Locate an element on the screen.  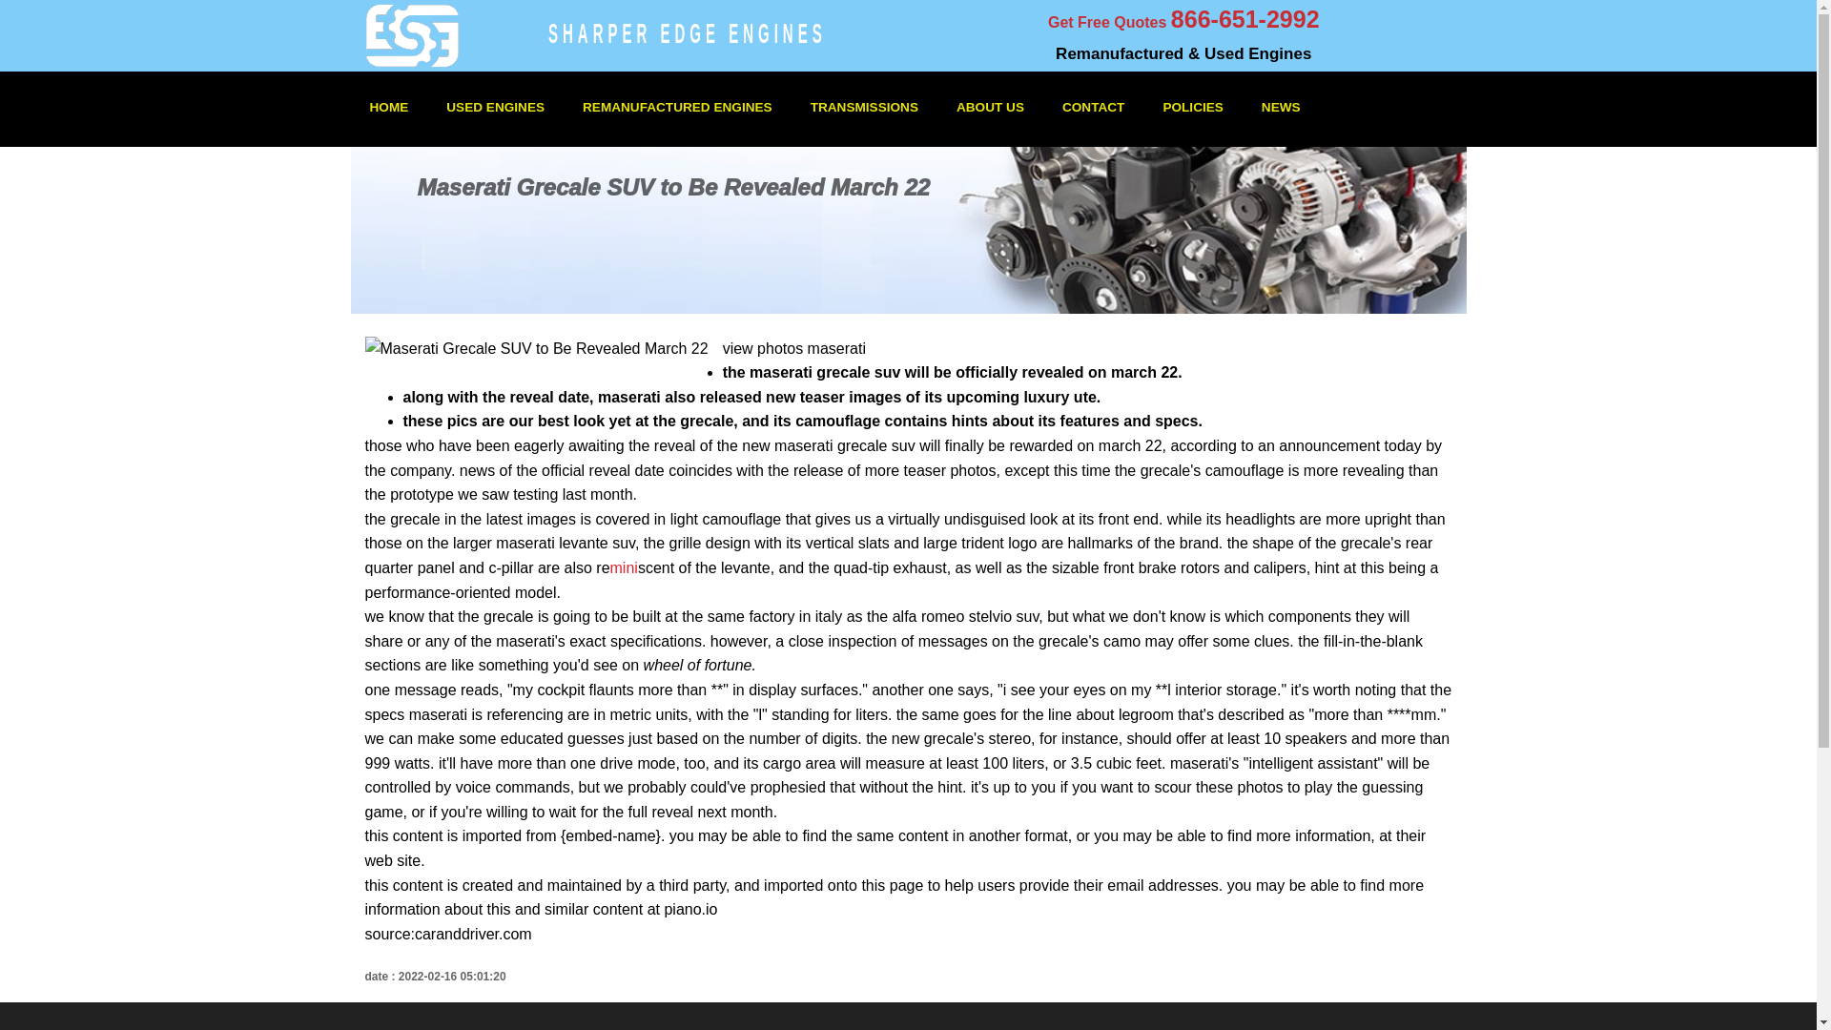
Transmissions is located at coordinates (864, 107).